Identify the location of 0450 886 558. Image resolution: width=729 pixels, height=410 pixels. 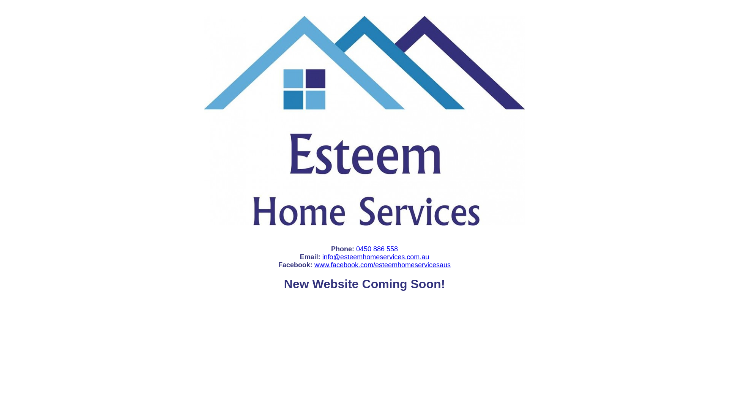
(377, 249).